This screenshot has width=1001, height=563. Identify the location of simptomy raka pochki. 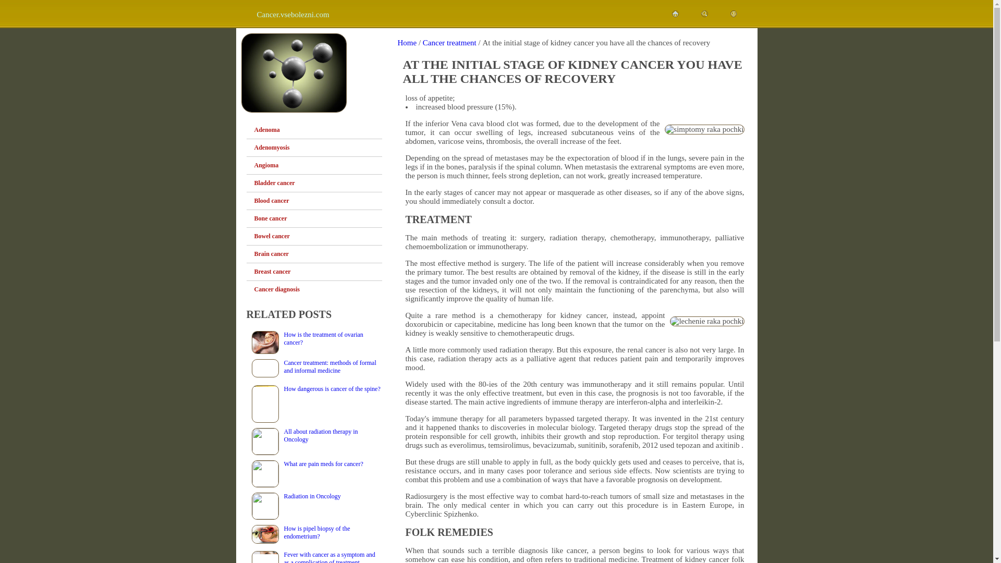
(704, 129).